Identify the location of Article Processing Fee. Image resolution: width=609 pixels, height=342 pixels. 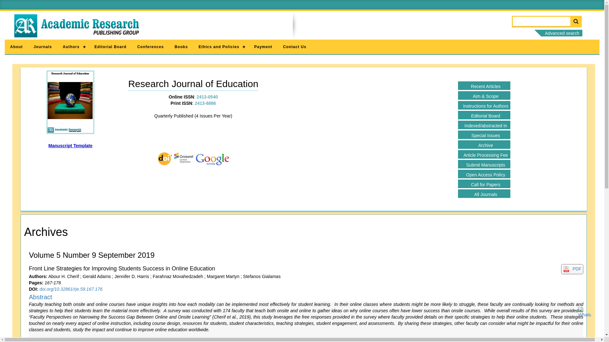
(484, 155).